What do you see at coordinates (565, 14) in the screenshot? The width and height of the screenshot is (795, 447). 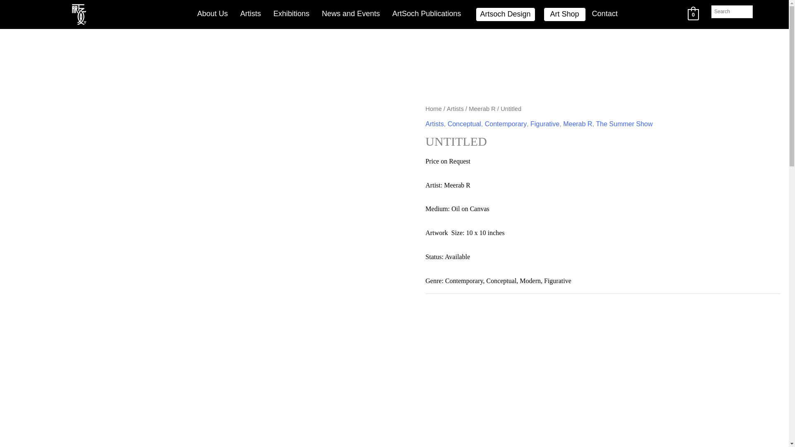 I see `Art Shop` at bounding box center [565, 14].